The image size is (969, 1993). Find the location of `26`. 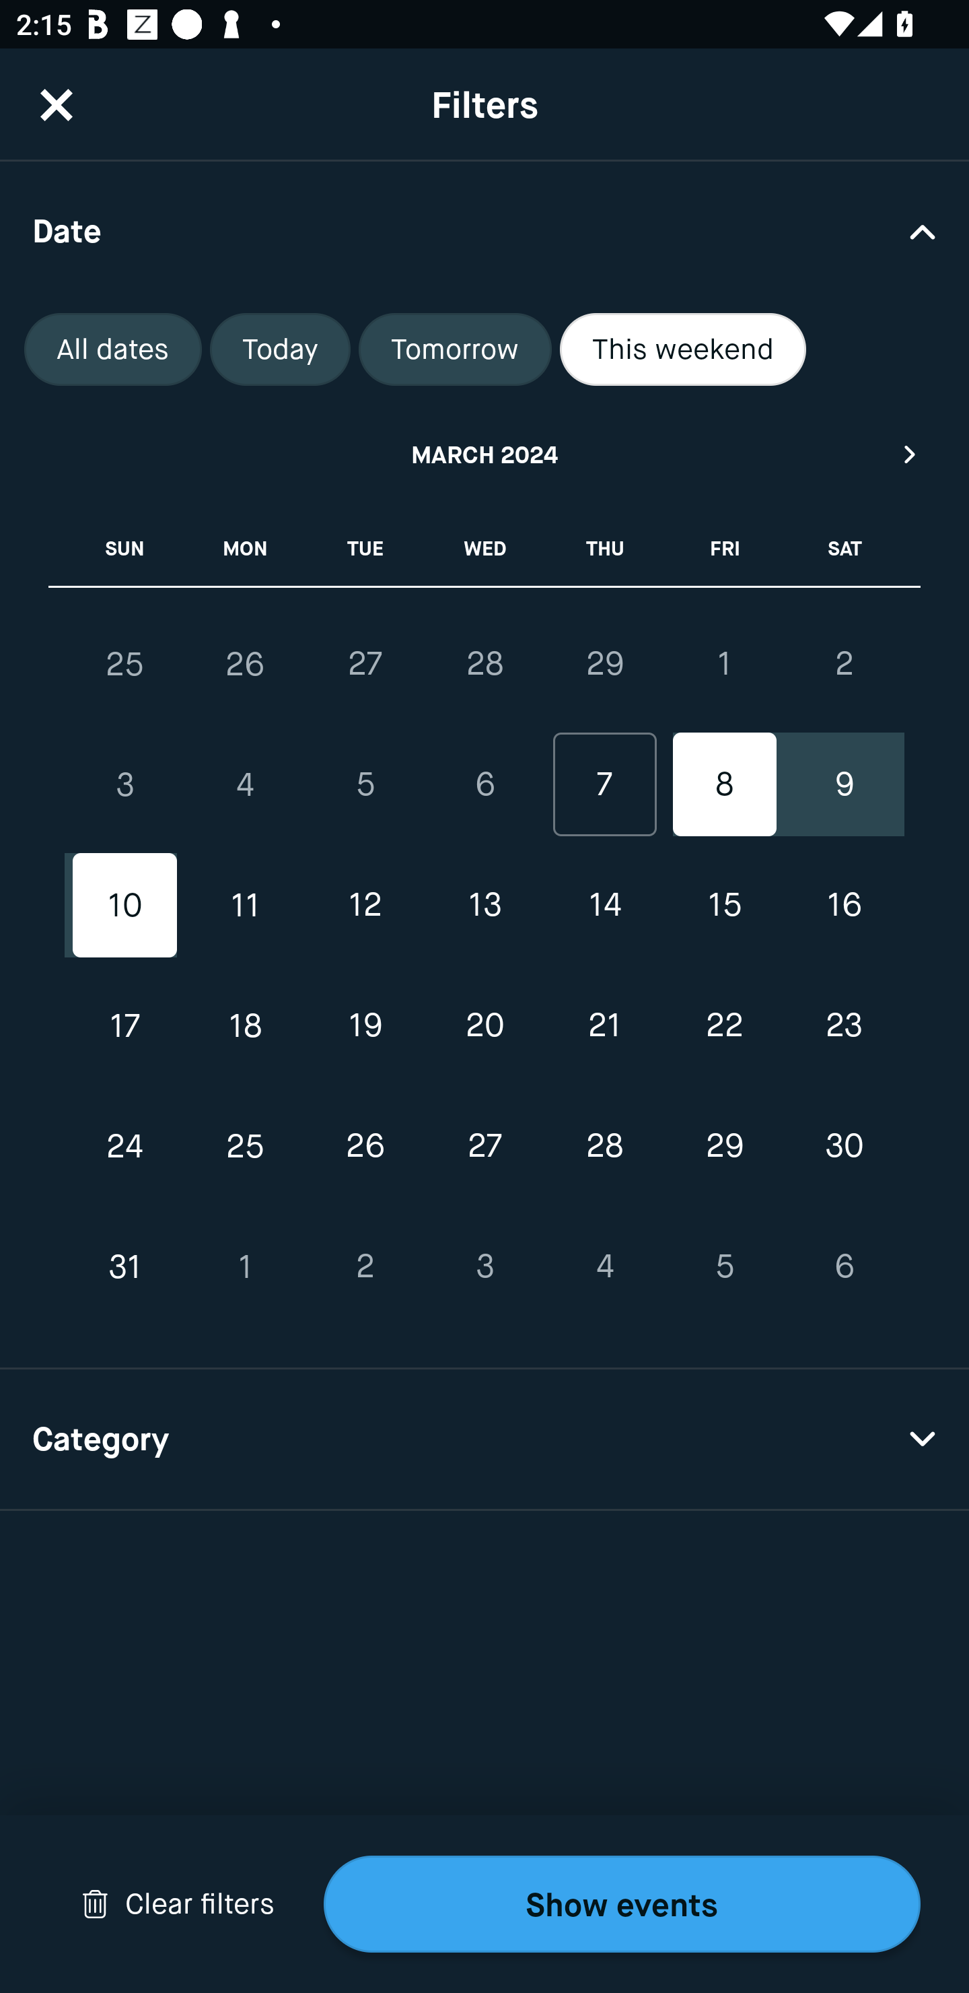

26 is located at coordinates (365, 1146).